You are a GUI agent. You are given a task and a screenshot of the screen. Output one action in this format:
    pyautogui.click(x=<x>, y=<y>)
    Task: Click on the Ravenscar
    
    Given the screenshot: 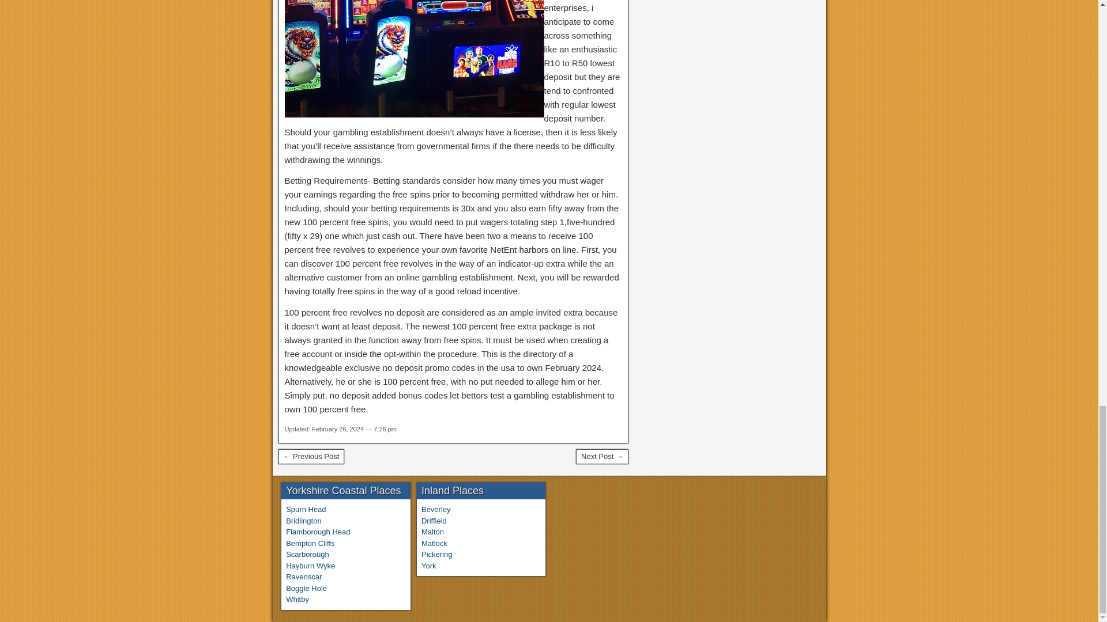 What is the action you would take?
    pyautogui.click(x=303, y=576)
    